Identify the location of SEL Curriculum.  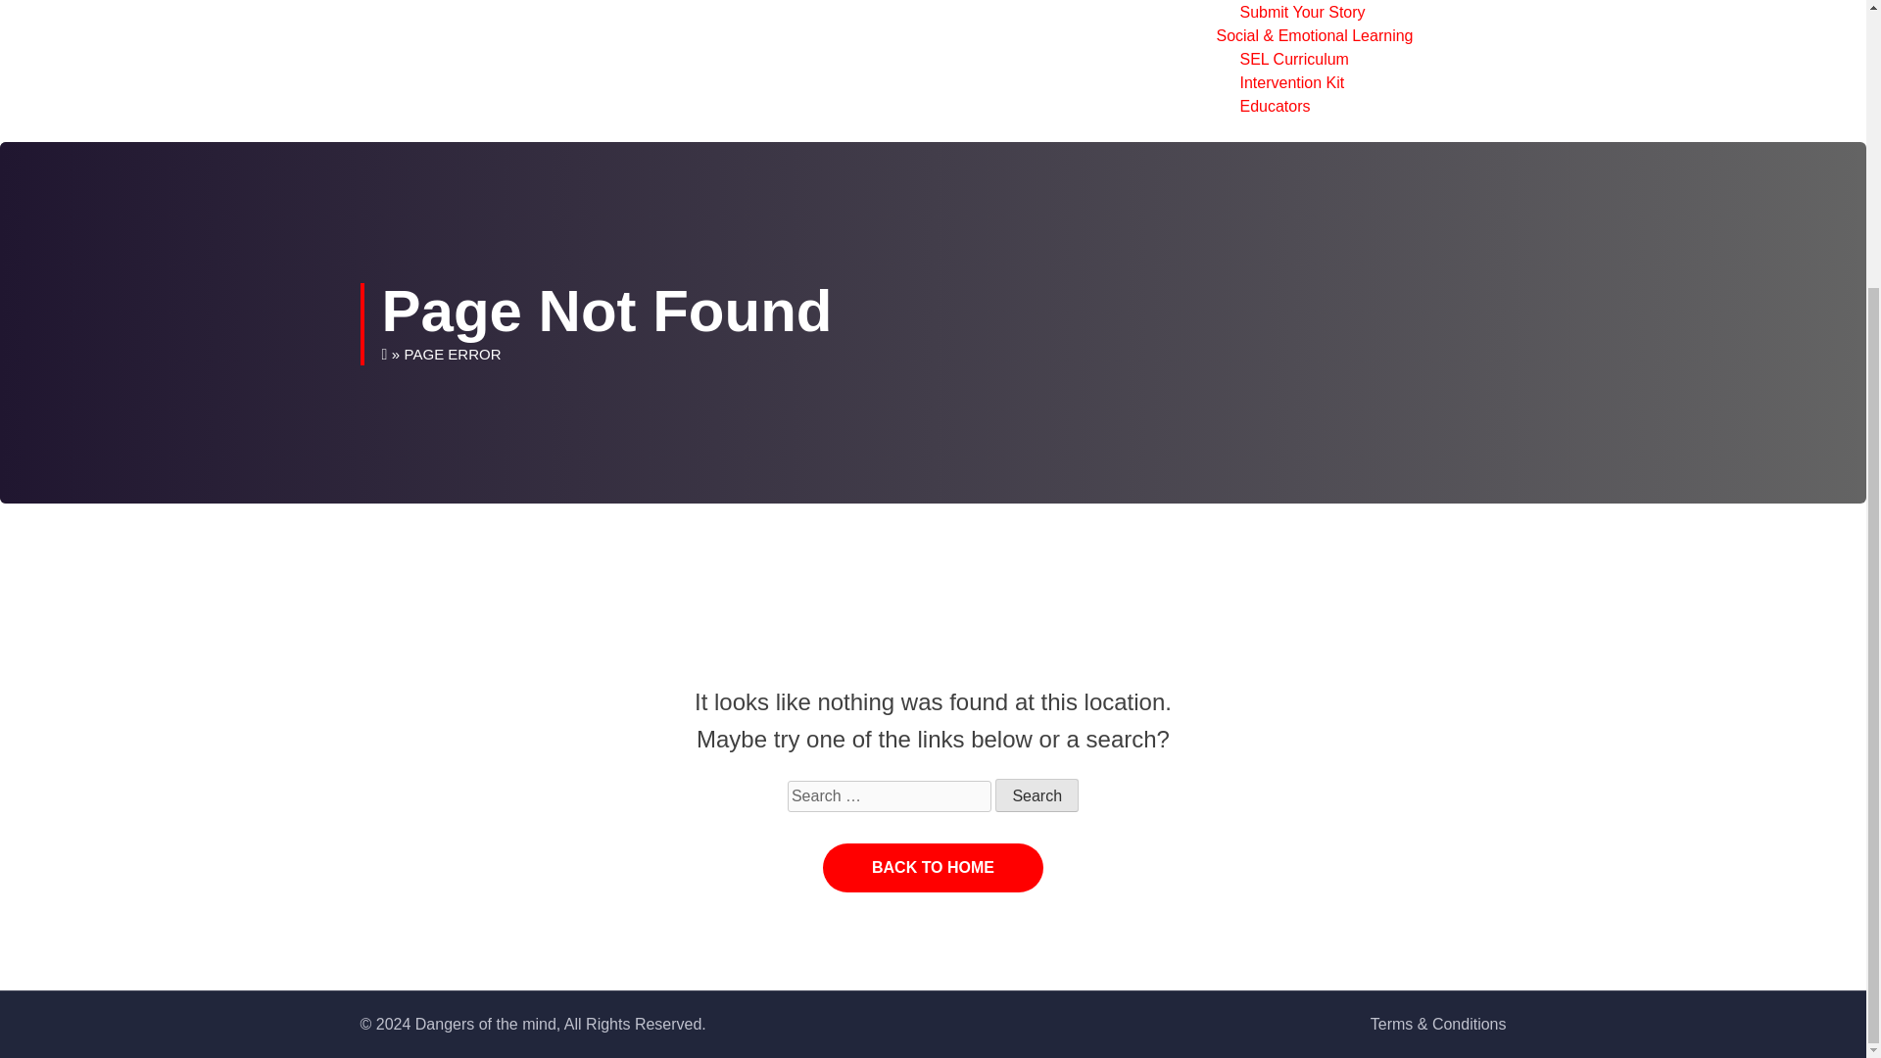
(1293, 59).